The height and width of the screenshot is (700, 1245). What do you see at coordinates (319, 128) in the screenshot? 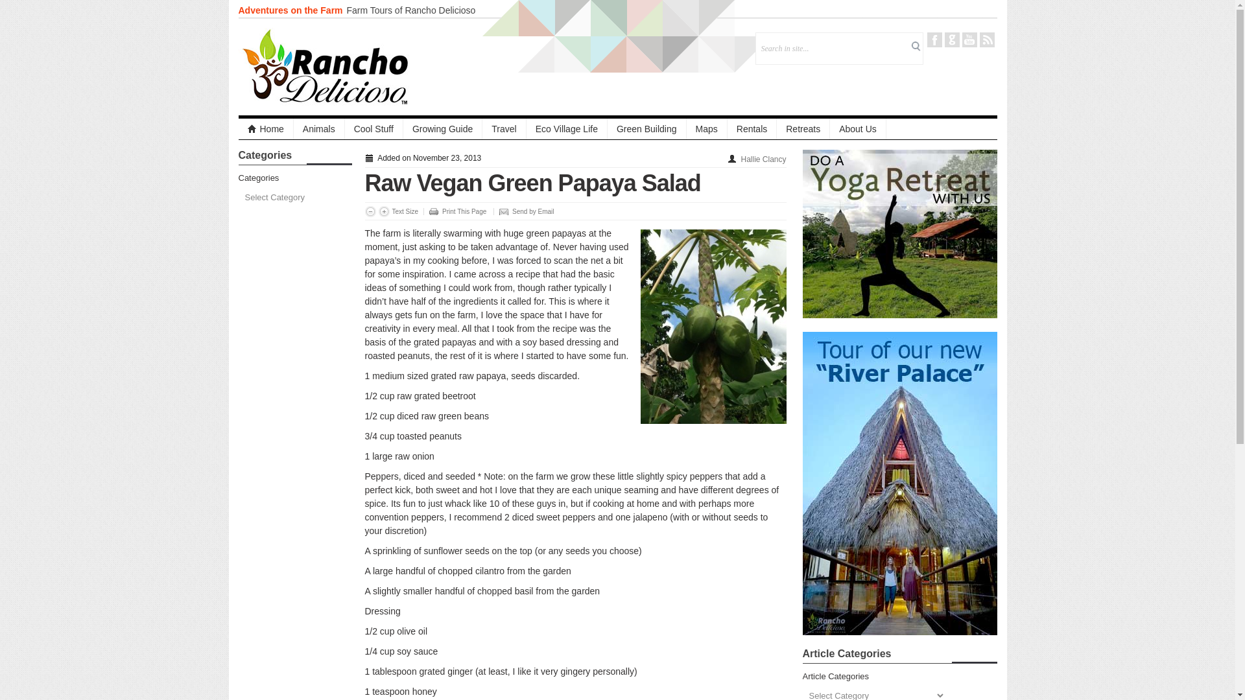
I see `Animals` at bounding box center [319, 128].